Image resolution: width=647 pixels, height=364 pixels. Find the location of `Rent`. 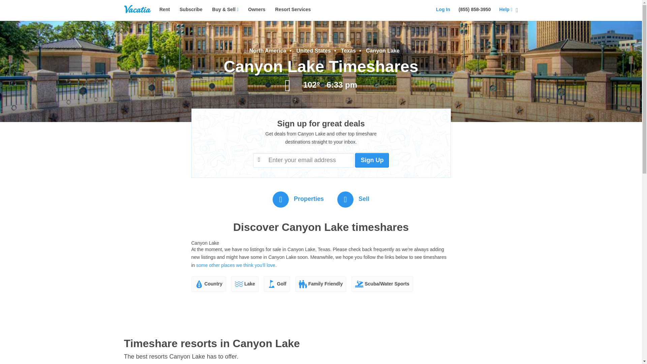

Rent is located at coordinates (164, 9).